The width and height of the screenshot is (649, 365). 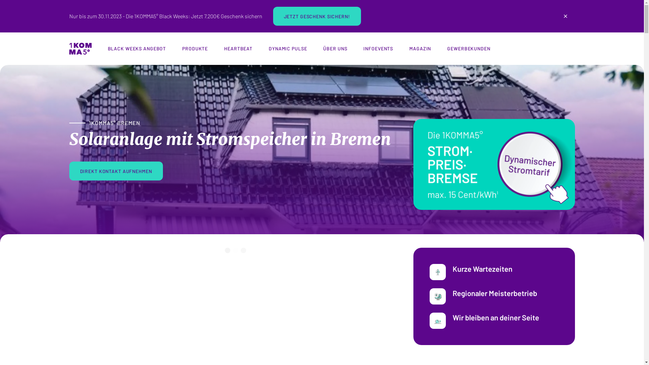 What do you see at coordinates (288, 49) in the screenshot?
I see `DYNAMIC PULSE` at bounding box center [288, 49].